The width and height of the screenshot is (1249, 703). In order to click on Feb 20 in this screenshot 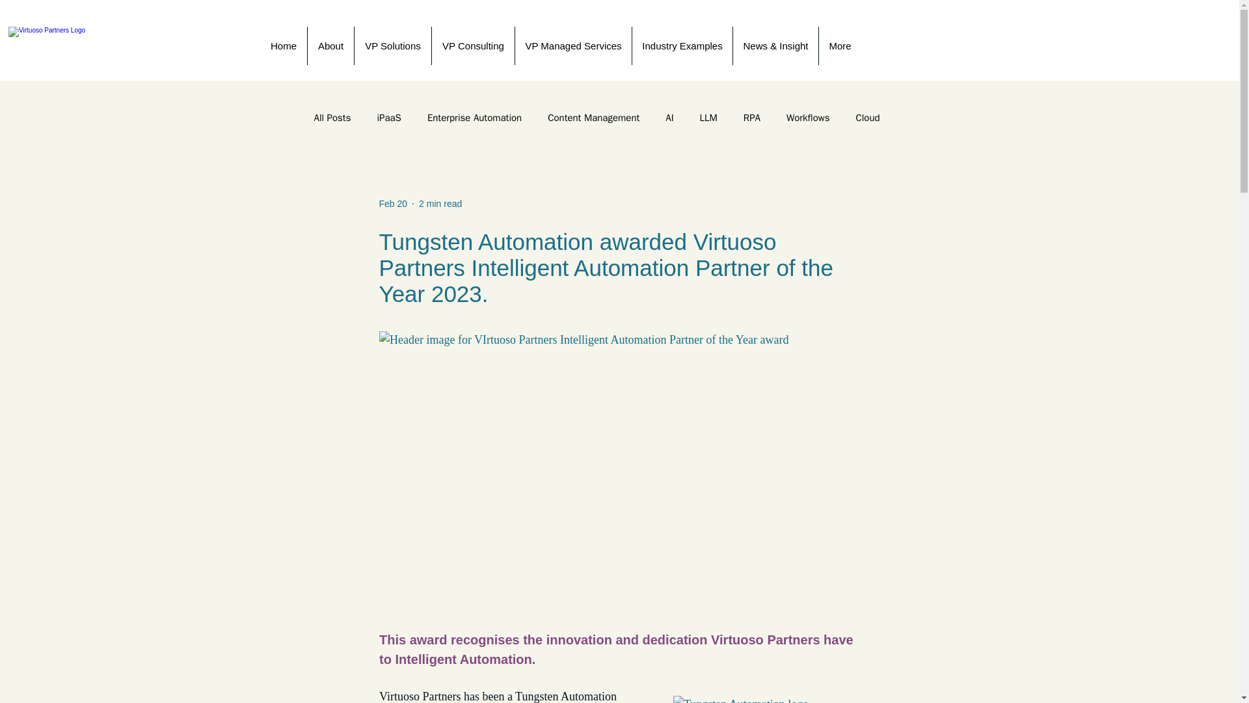, I will do `click(392, 202)`.